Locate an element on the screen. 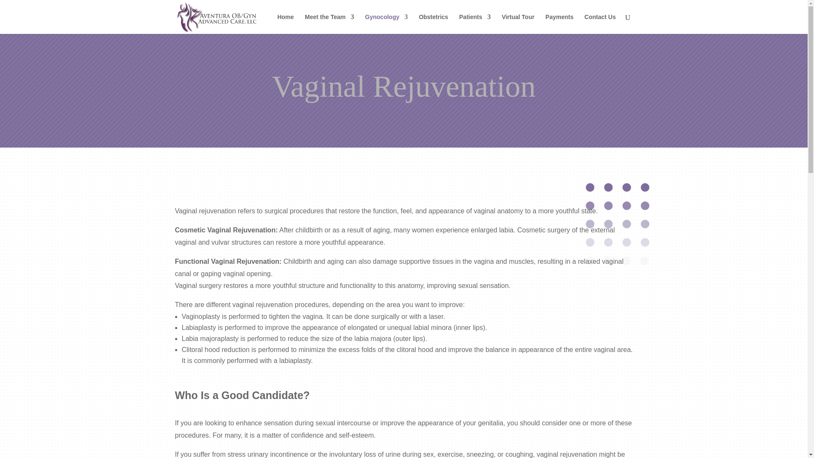 The height and width of the screenshot is (458, 814). Patients is located at coordinates (475, 24).